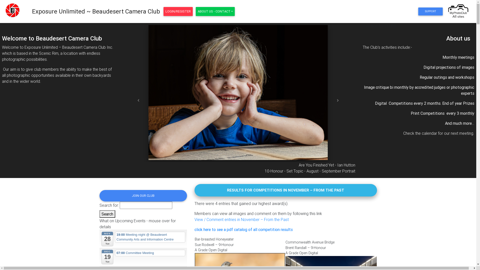  What do you see at coordinates (215, 11) in the screenshot?
I see `ABOUT US - CONTACT` at bounding box center [215, 11].